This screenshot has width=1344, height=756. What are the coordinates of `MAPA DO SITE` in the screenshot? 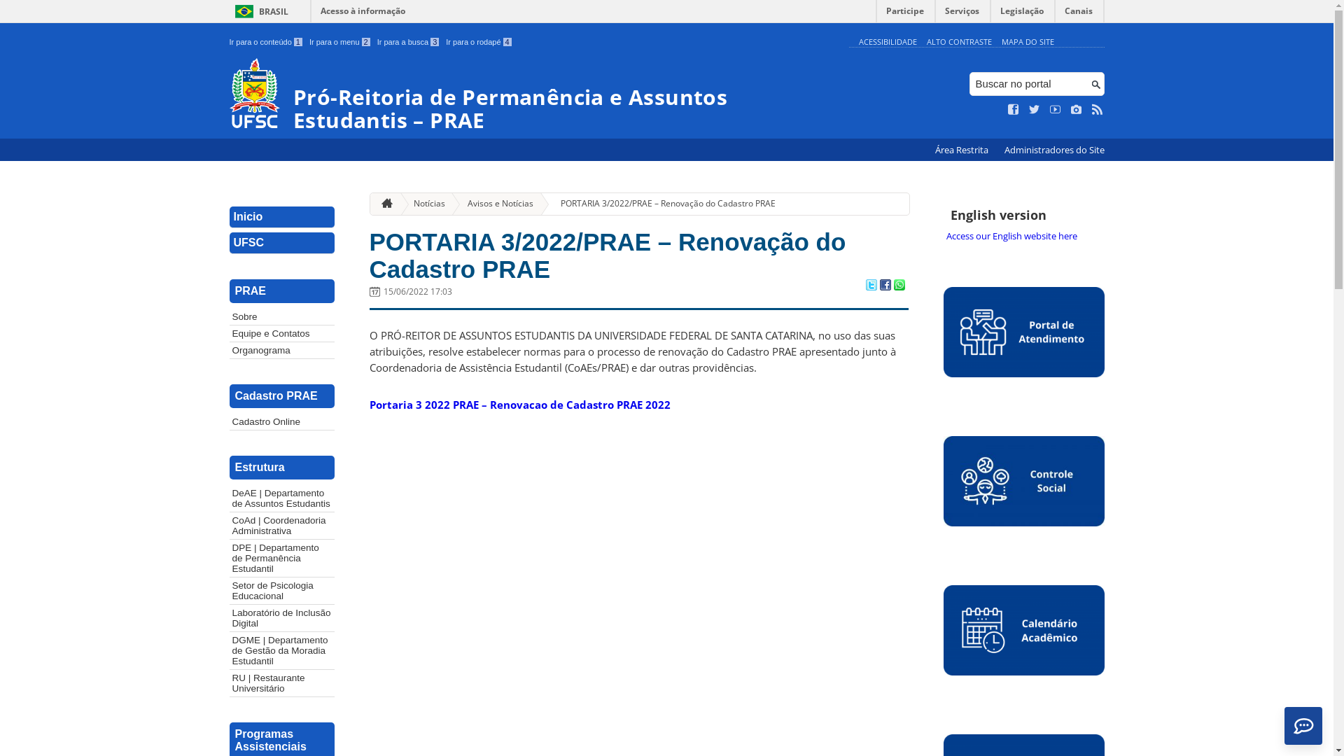 It's located at (1028, 42).